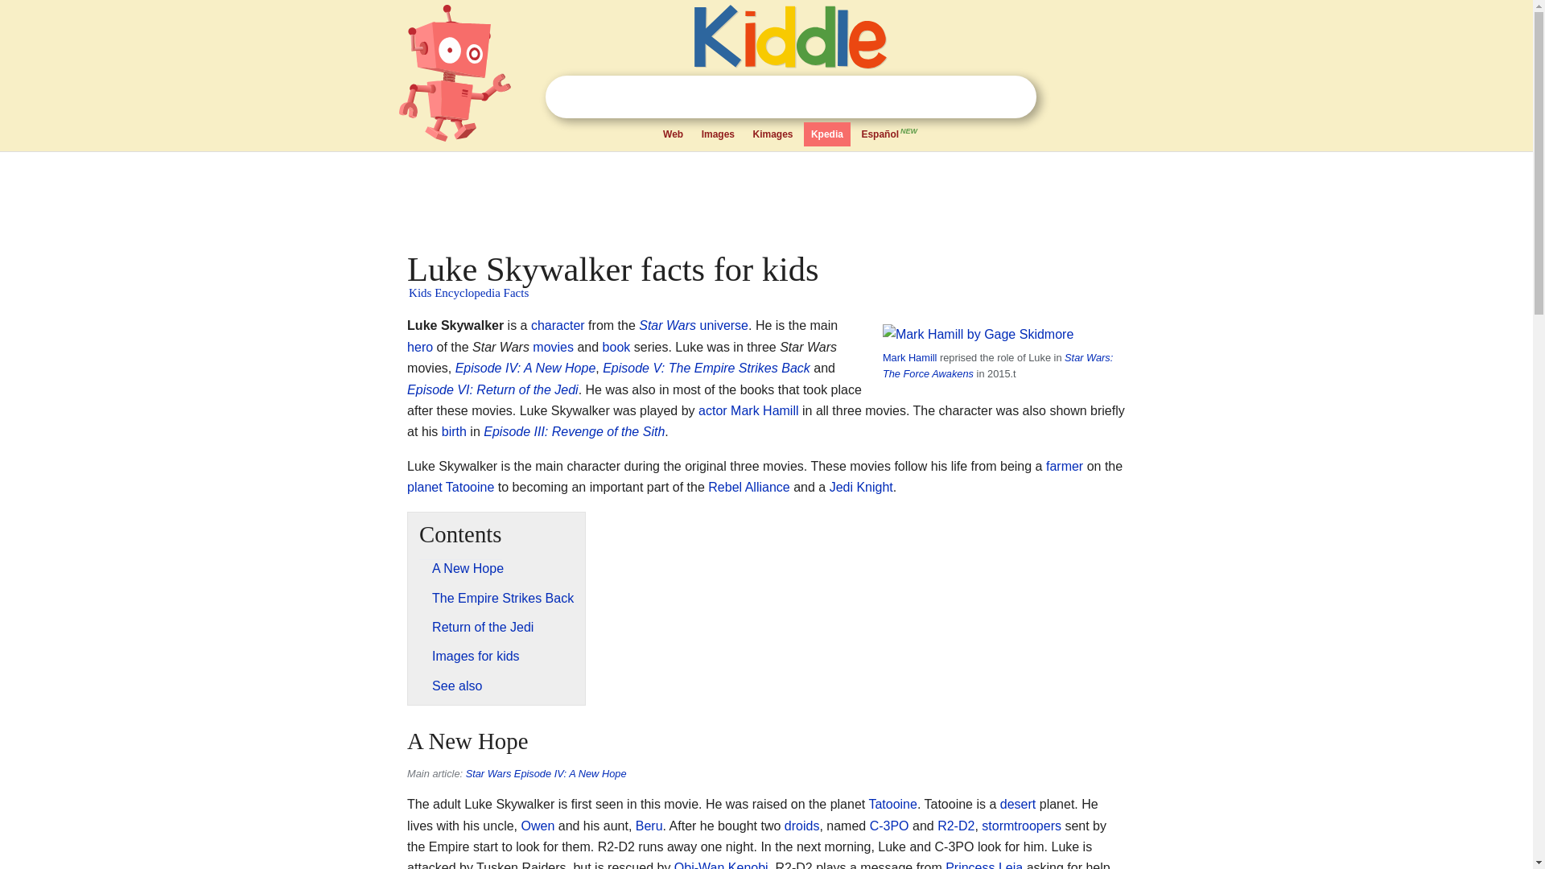  What do you see at coordinates (893, 804) in the screenshot?
I see `Tatooine` at bounding box center [893, 804].